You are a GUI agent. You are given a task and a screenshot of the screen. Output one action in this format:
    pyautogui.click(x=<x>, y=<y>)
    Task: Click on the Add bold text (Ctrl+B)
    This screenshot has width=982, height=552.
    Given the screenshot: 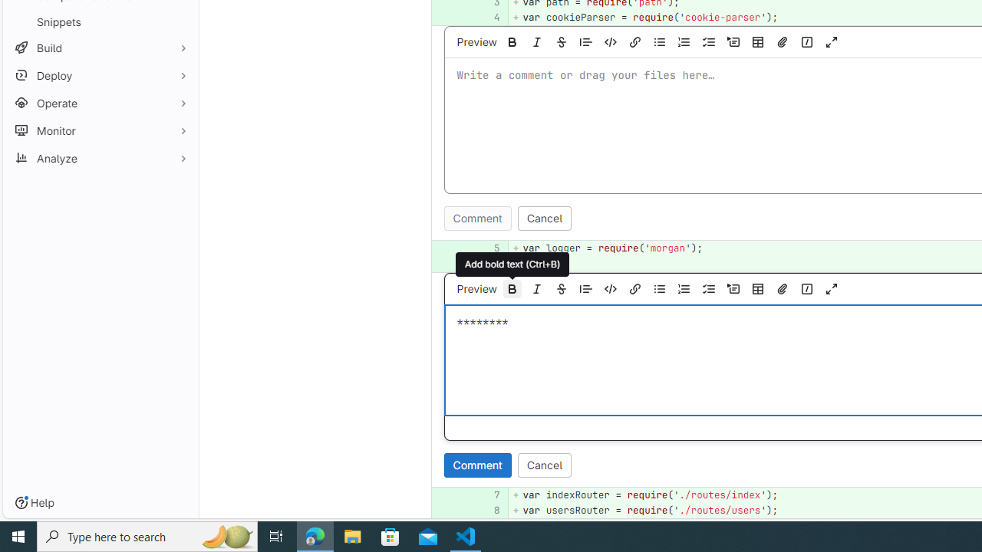 What is the action you would take?
    pyautogui.click(x=512, y=288)
    